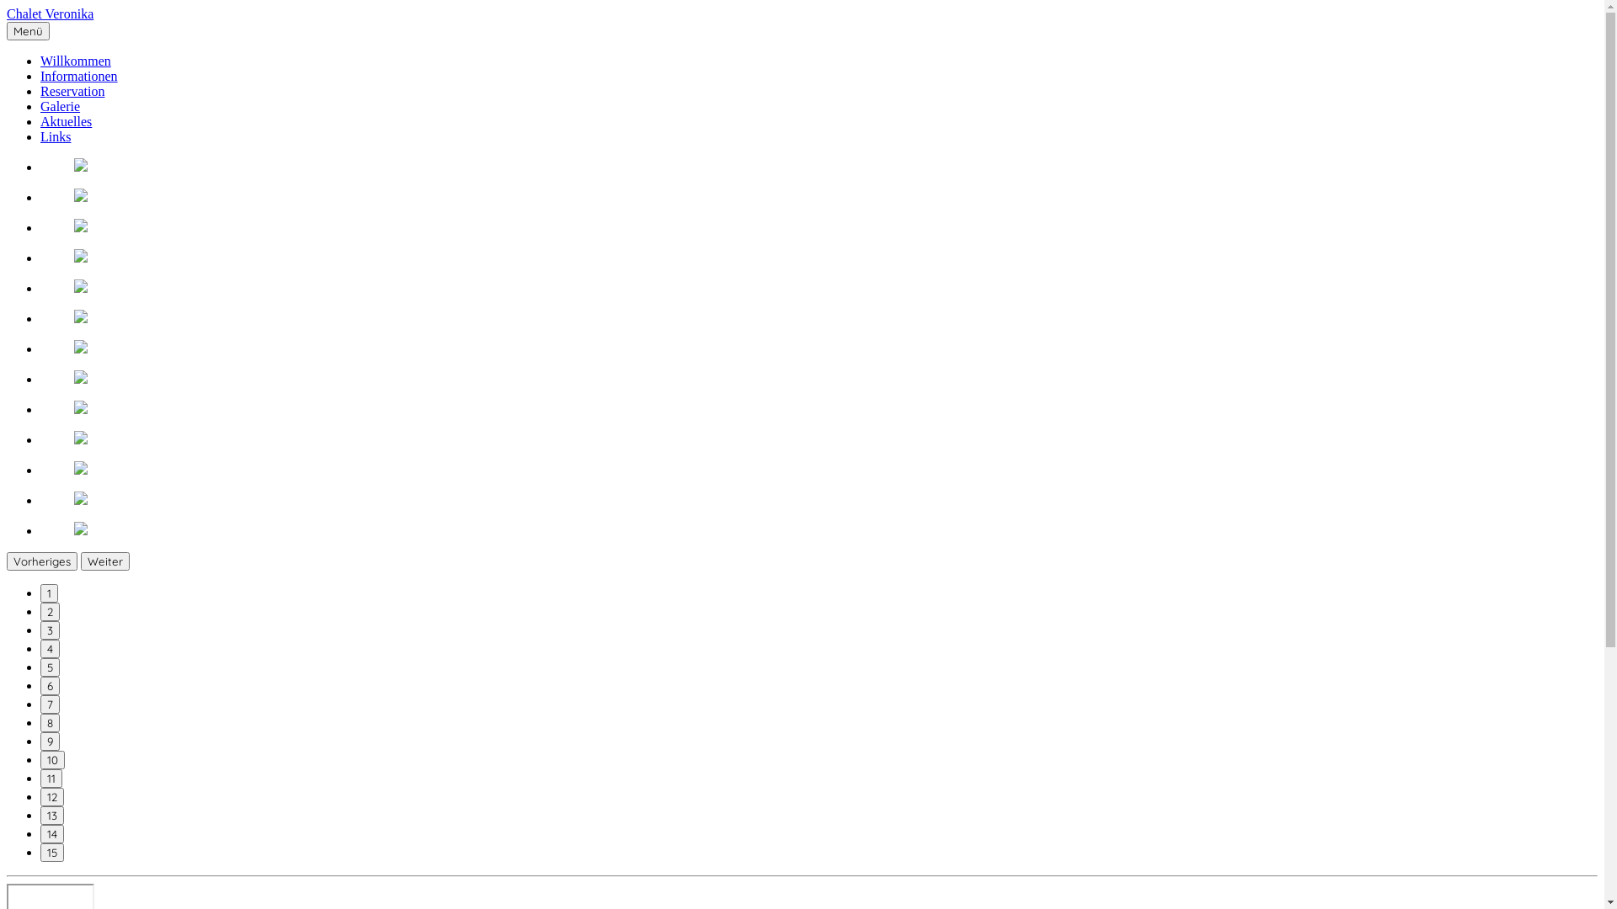  I want to click on 12, so click(52, 858).